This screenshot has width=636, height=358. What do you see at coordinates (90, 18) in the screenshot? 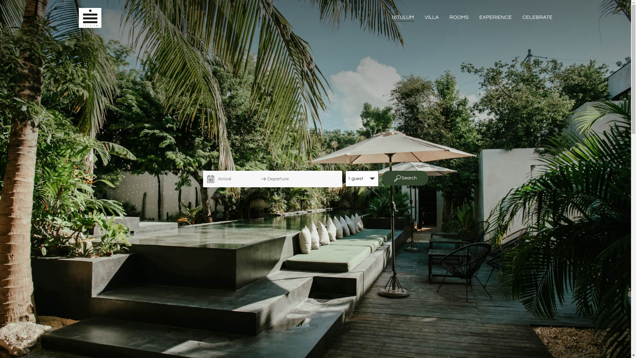
I see `Image Title` at bounding box center [90, 18].